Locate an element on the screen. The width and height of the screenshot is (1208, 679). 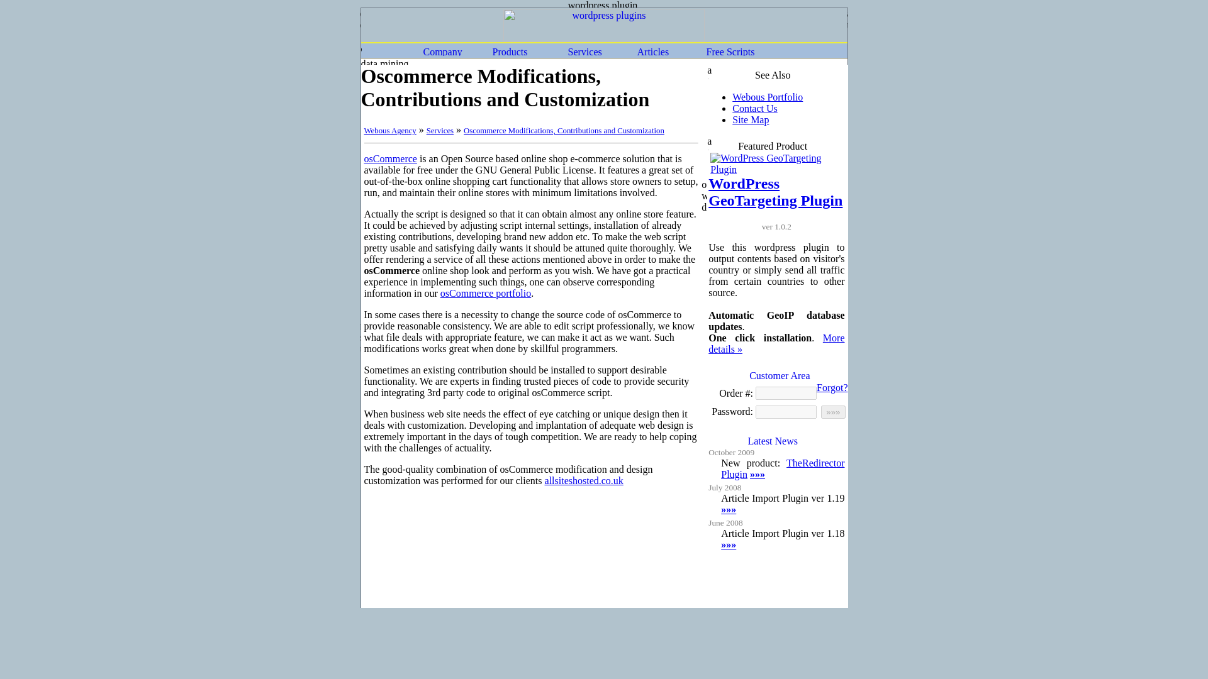
allsiteshosted.co.uk is located at coordinates (584, 480).